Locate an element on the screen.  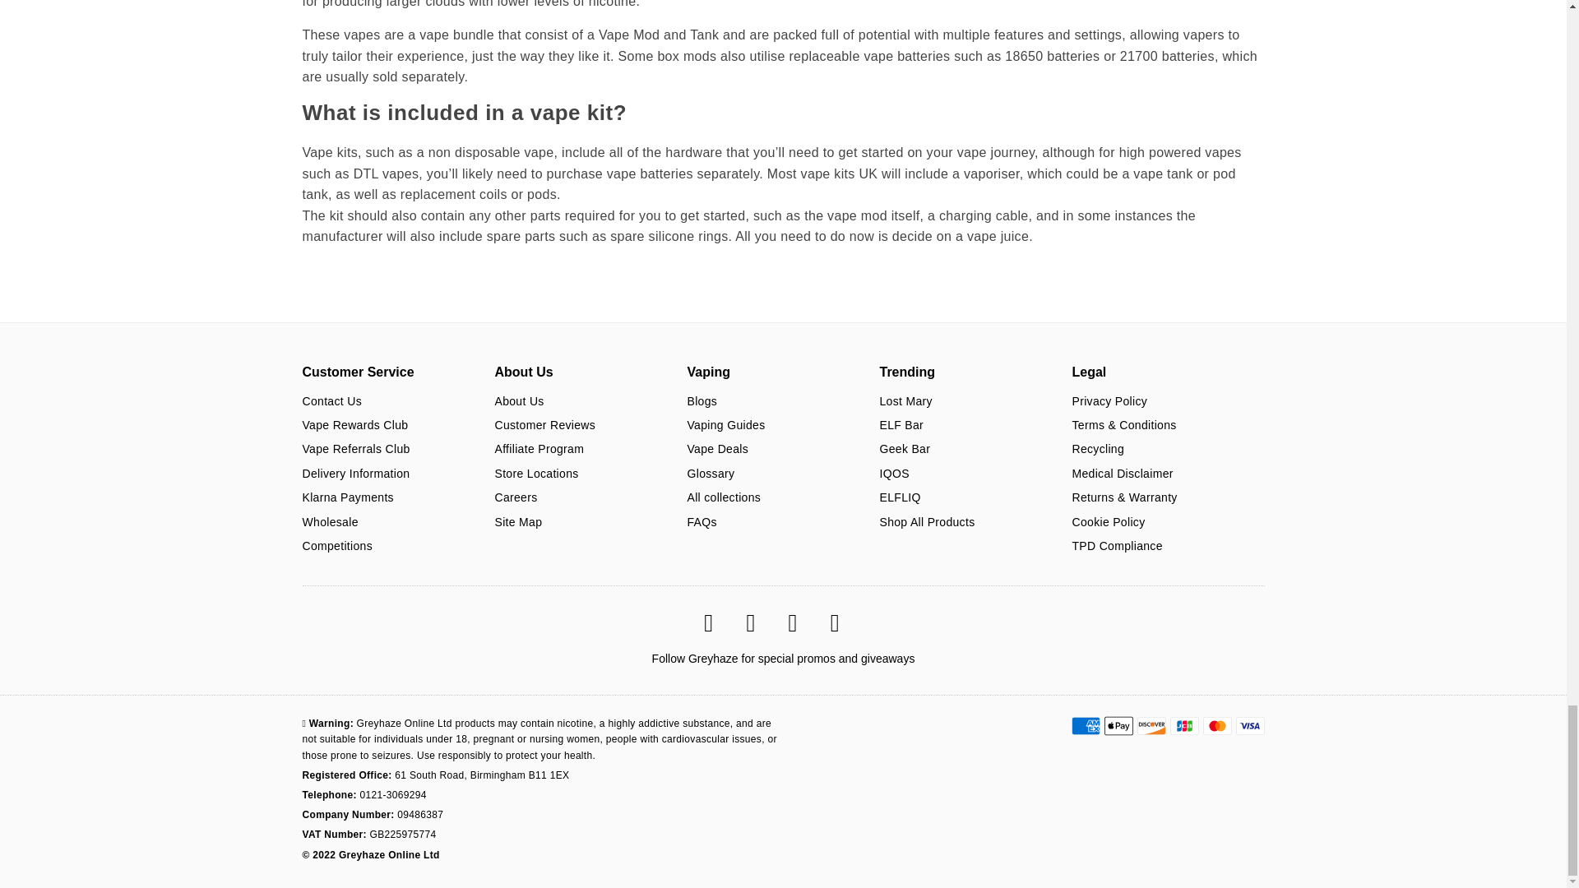
Mastercard is located at coordinates (1216, 725).